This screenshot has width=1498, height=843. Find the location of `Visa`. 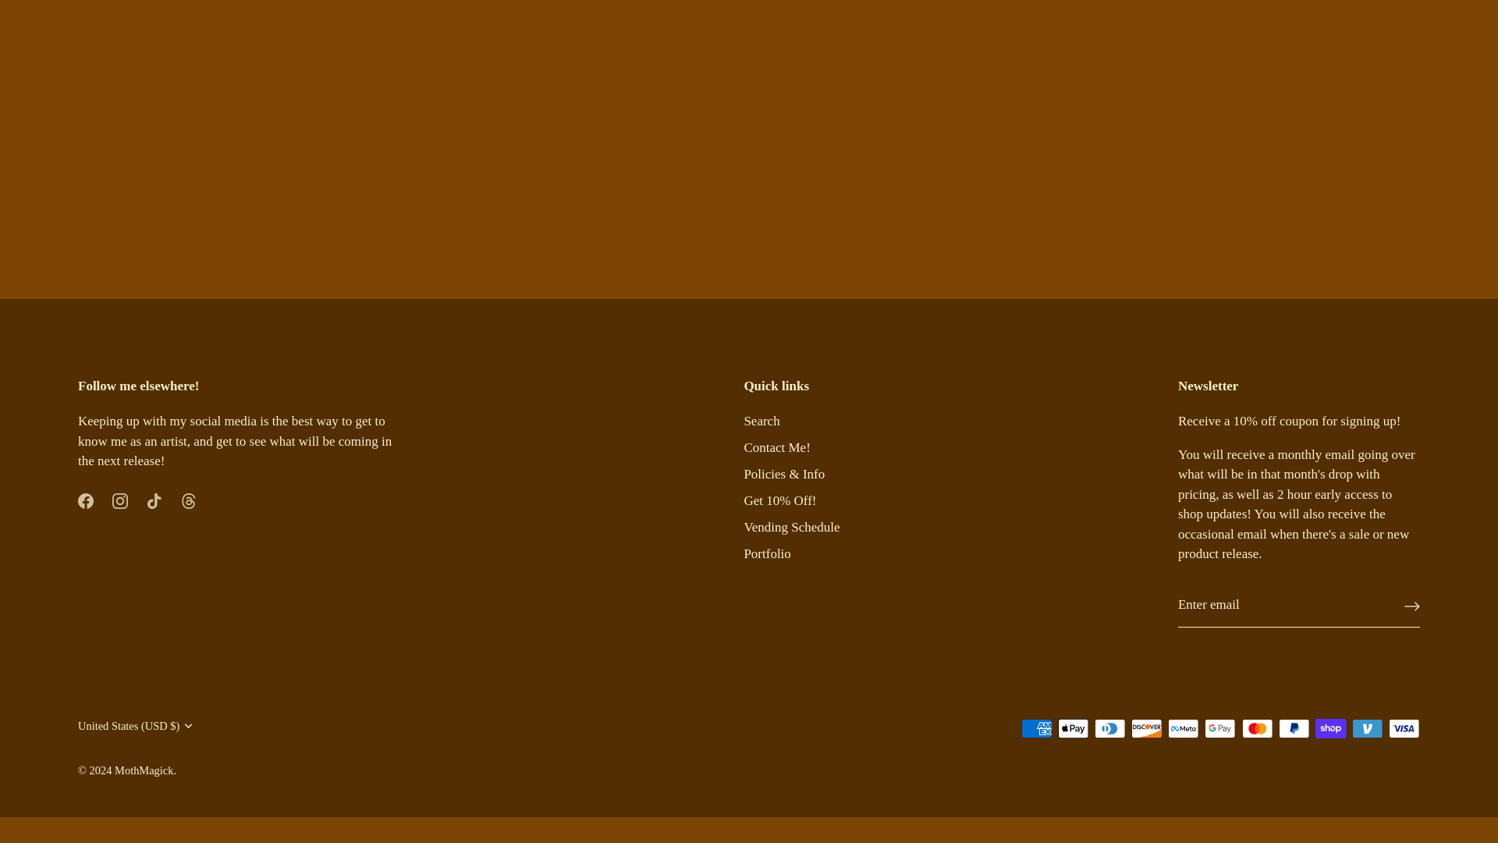

Visa is located at coordinates (1404, 729).